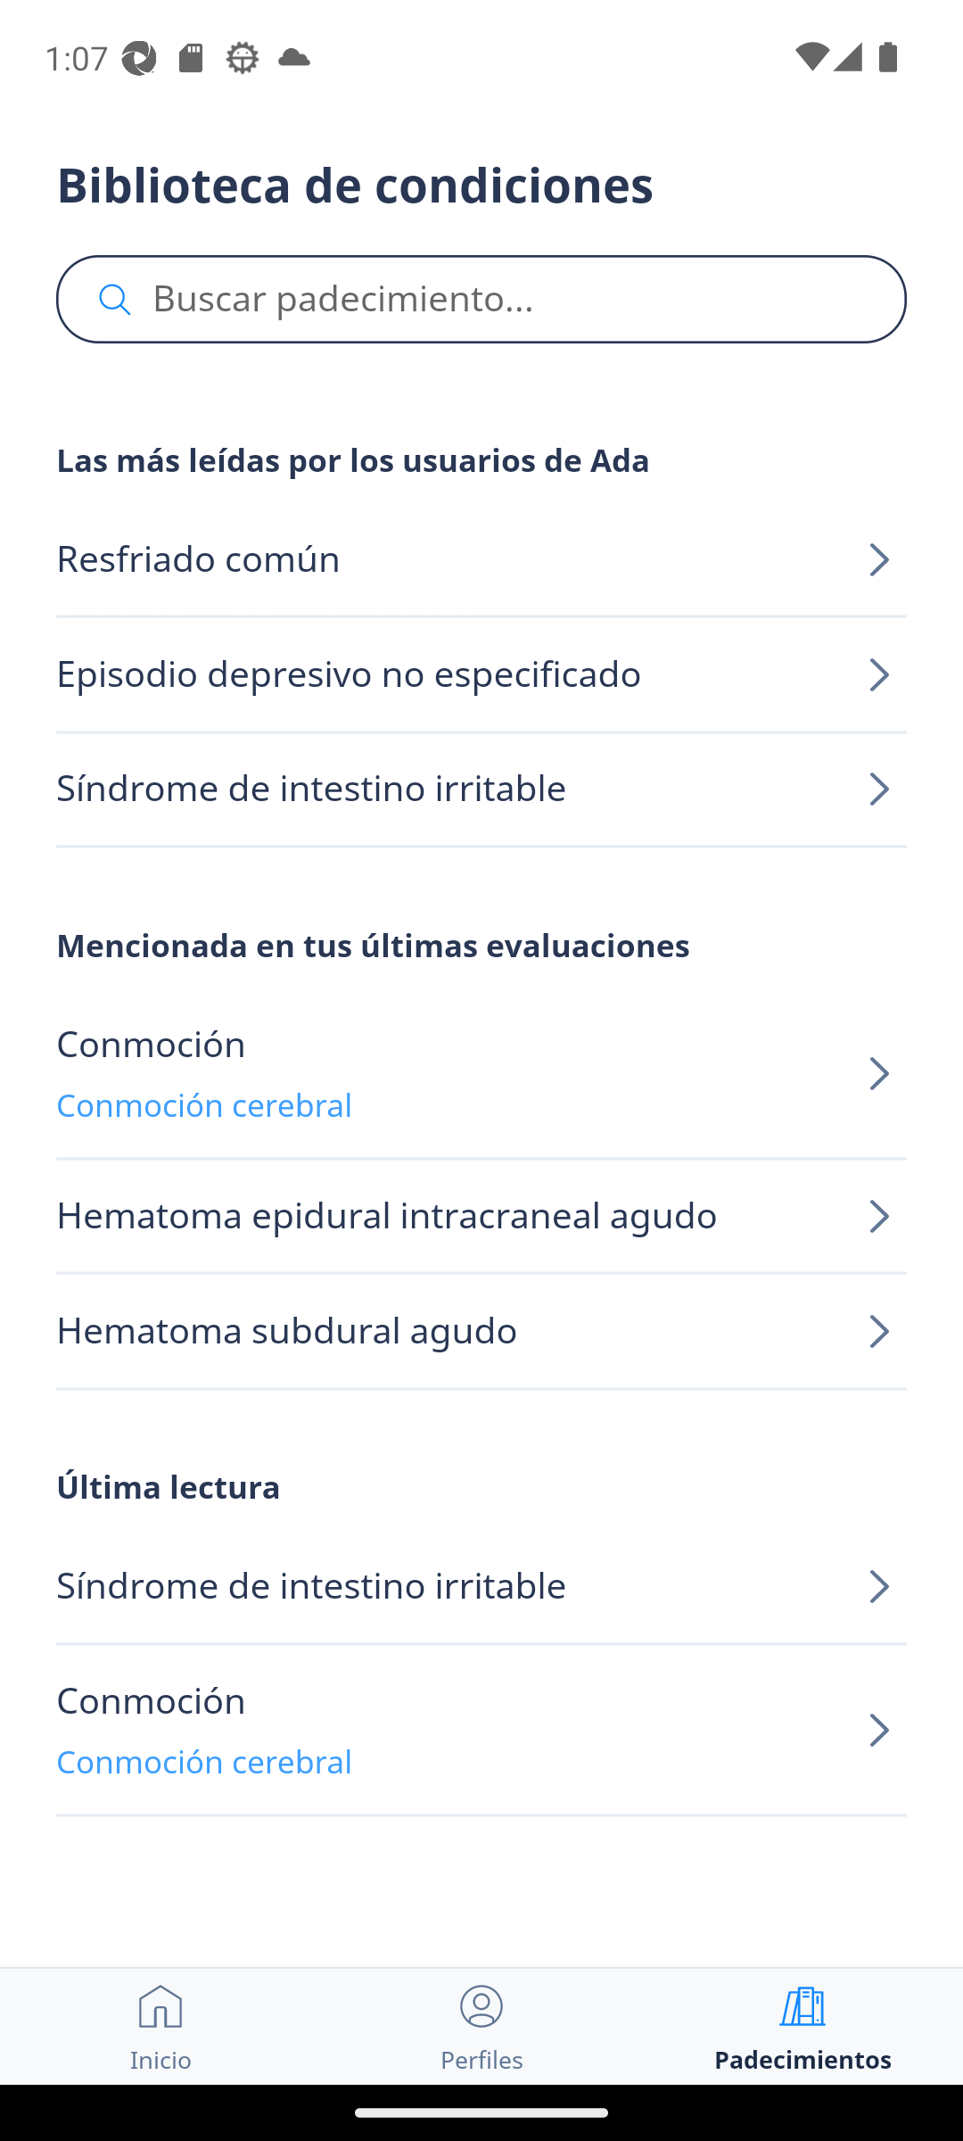 Image resolution: width=963 pixels, height=2141 pixels. Describe the element at coordinates (481, 300) in the screenshot. I see `Buscar padecimiento...` at that location.